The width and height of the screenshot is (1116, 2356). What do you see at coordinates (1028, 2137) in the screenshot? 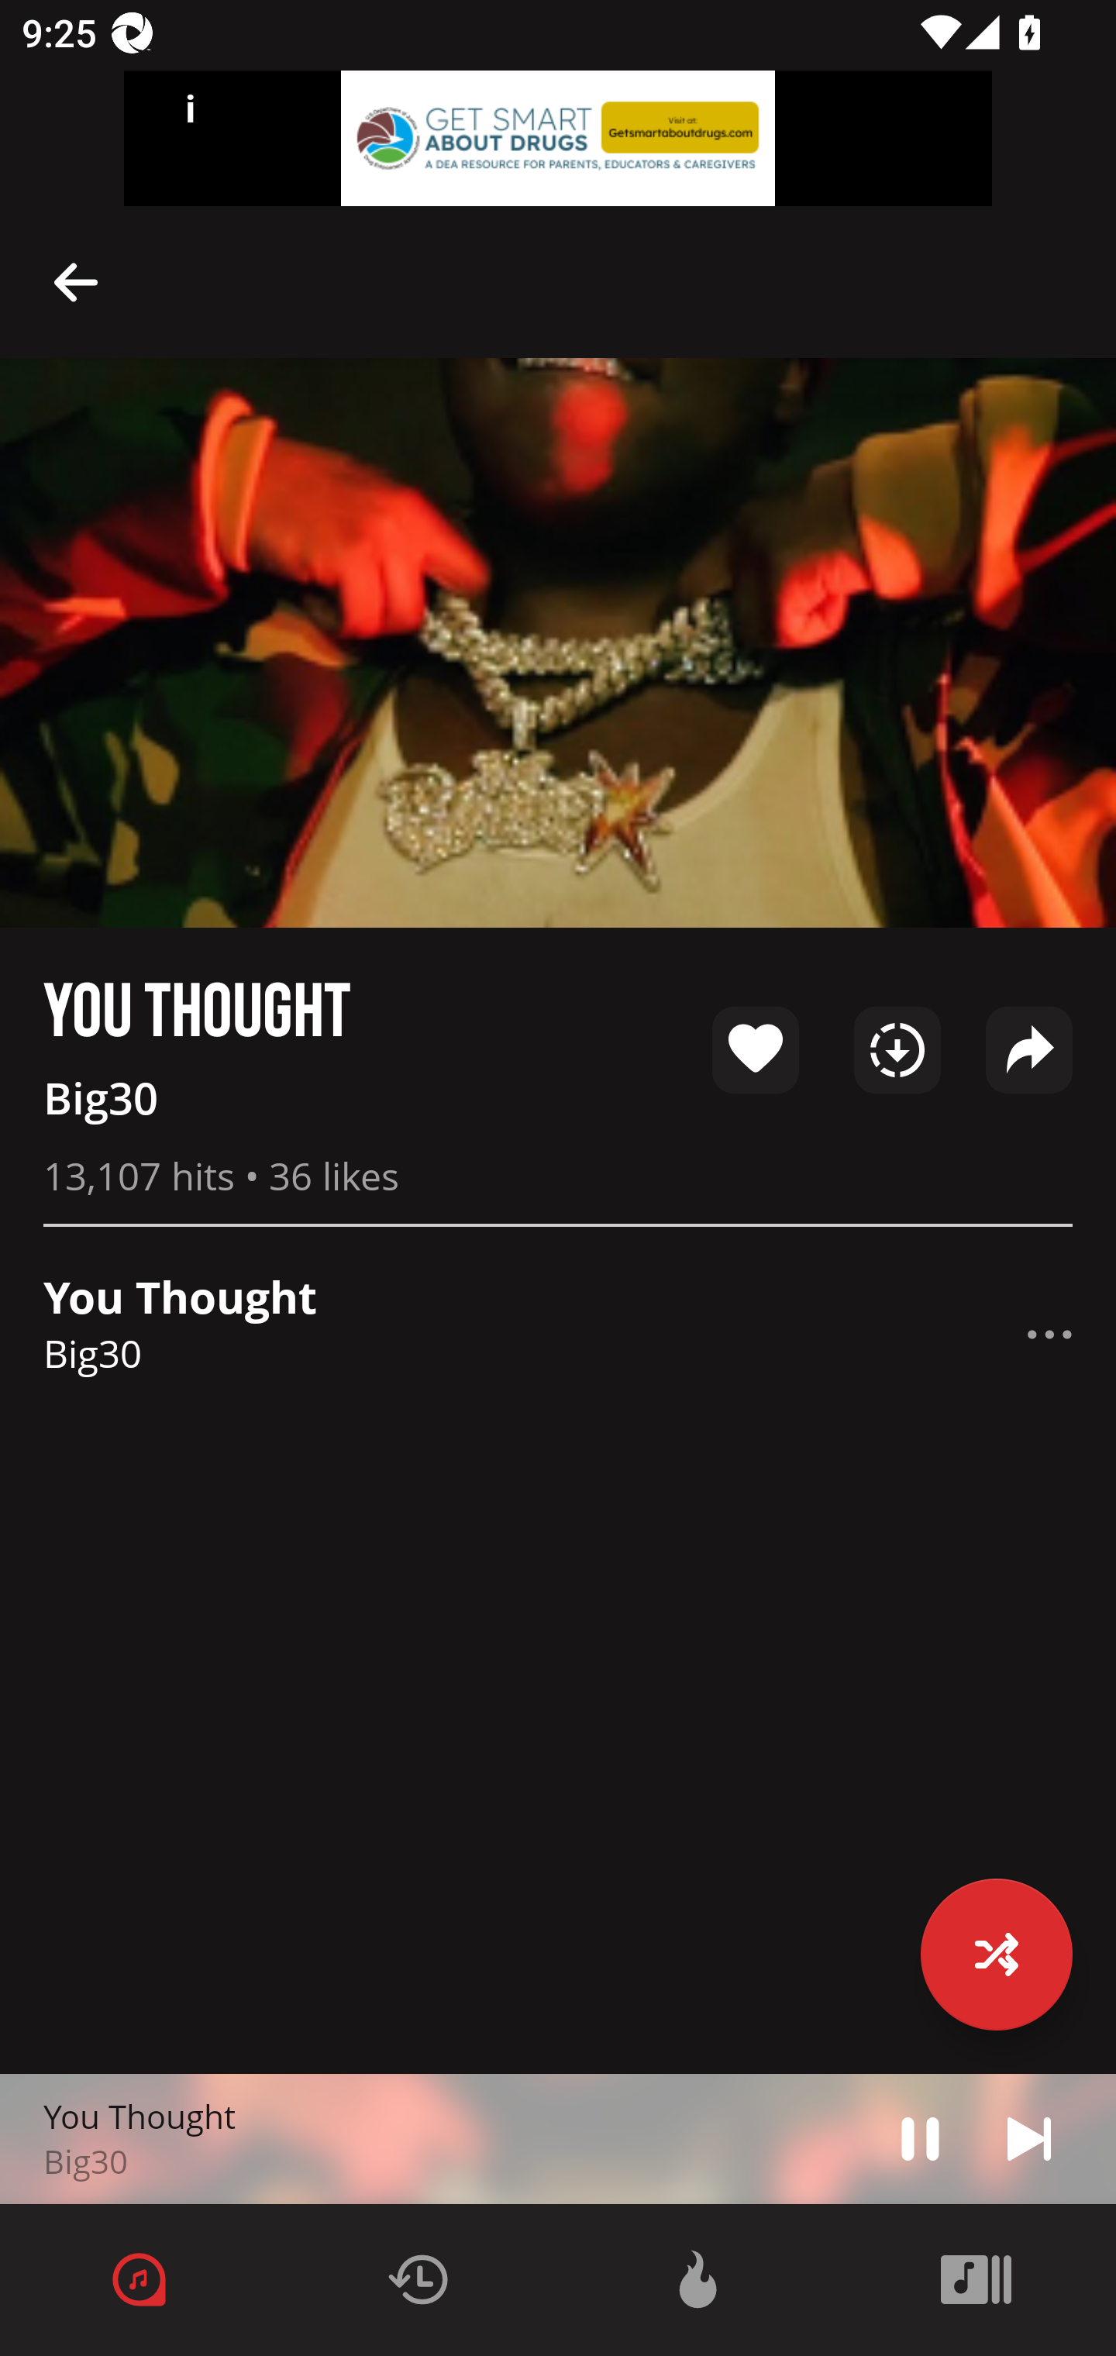
I see `Description` at bounding box center [1028, 2137].